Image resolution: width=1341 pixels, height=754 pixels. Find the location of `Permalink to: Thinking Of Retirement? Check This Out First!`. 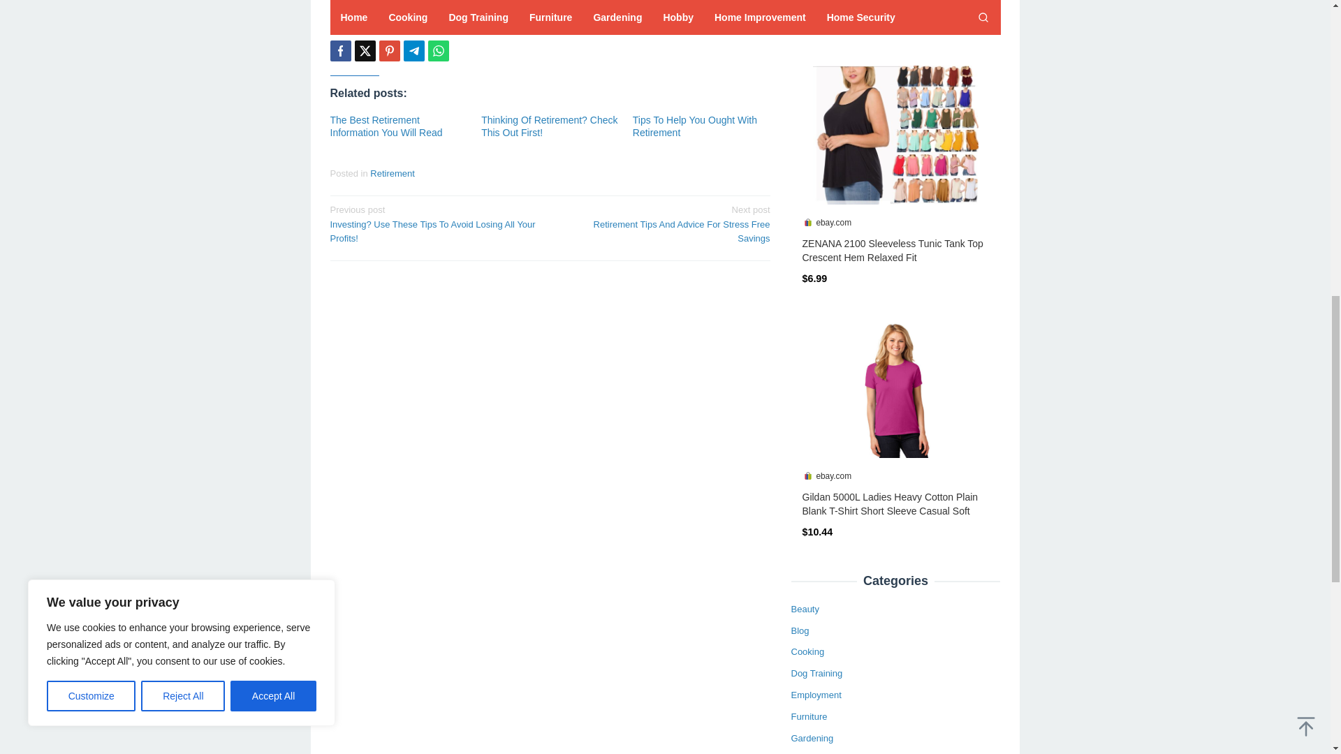

Permalink to: Thinking Of Retirement? Check This Out First! is located at coordinates (549, 126).